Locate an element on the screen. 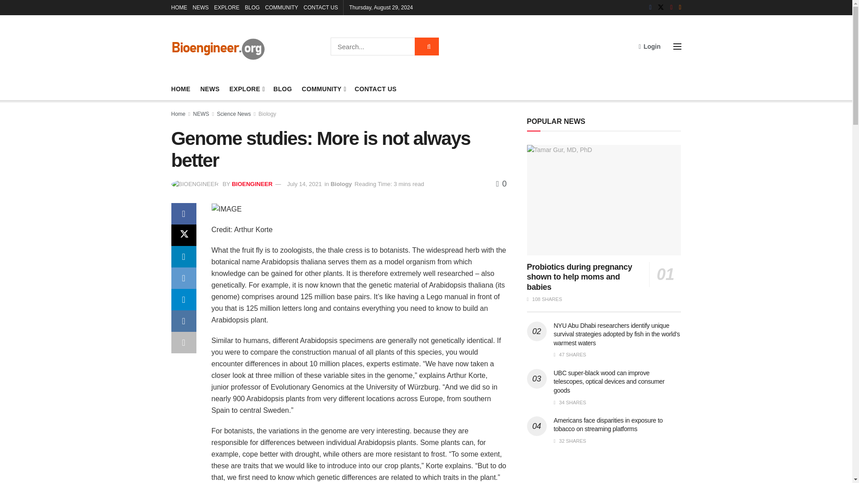 The width and height of the screenshot is (859, 483). HOME is located at coordinates (180, 89).